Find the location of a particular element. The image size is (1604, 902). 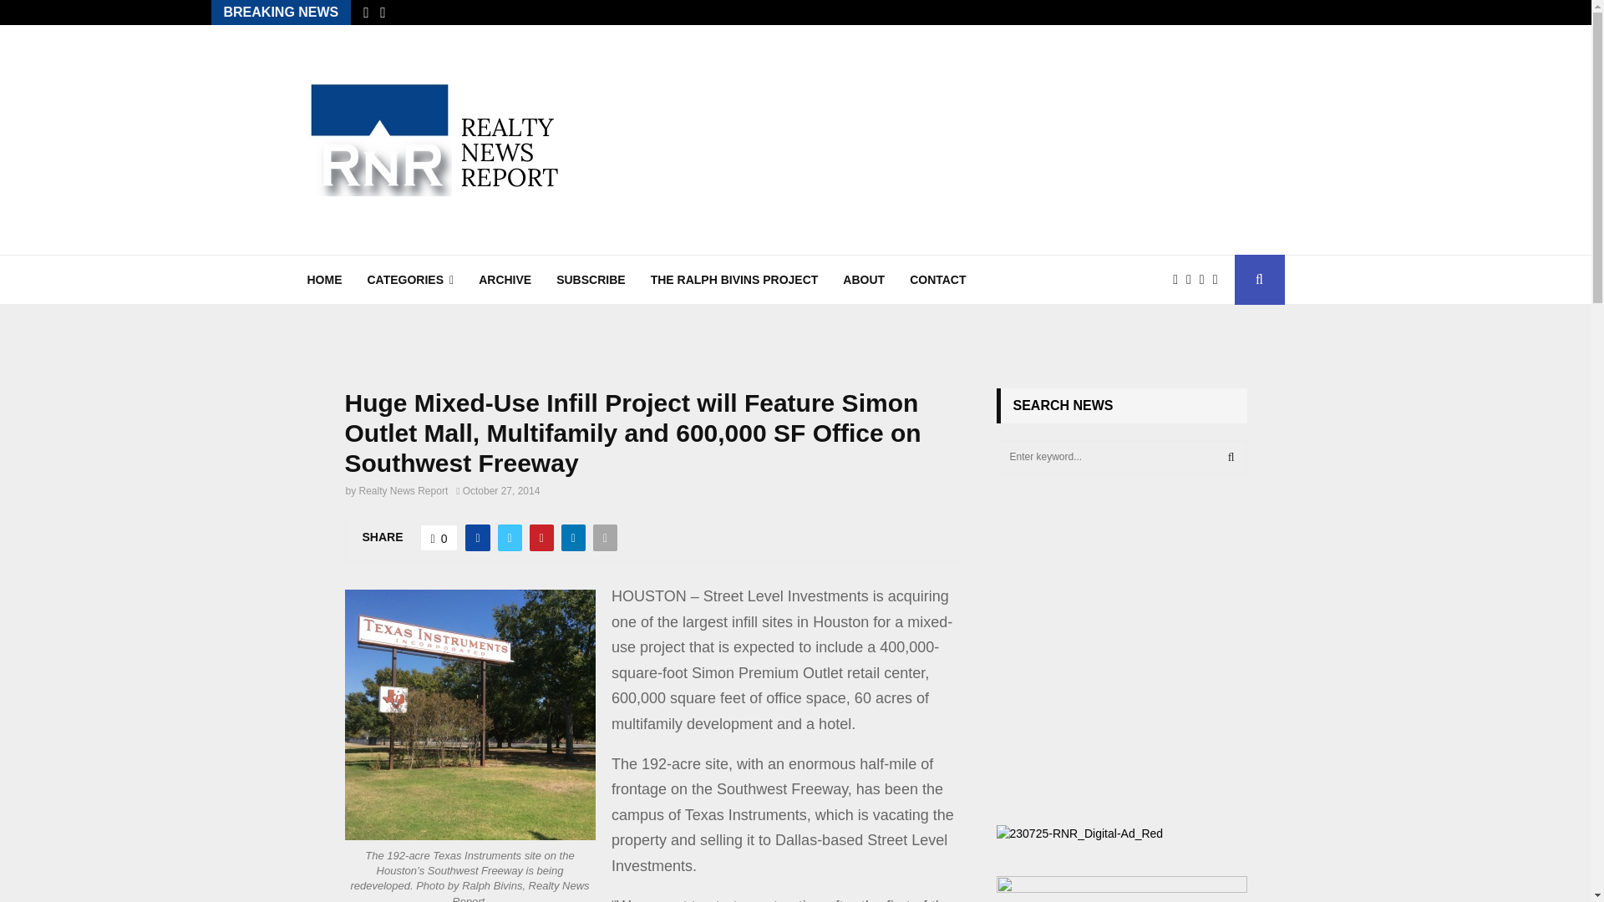

CATEGORIES is located at coordinates (410, 279).